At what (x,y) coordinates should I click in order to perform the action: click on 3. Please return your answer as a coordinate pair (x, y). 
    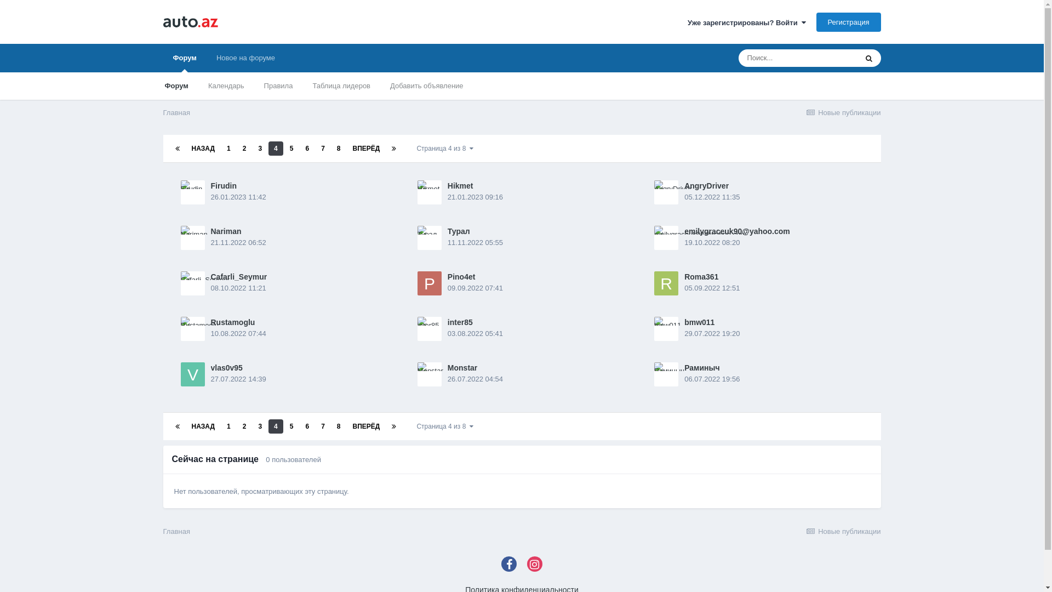
    Looking at the image, I should click on (260, 426).